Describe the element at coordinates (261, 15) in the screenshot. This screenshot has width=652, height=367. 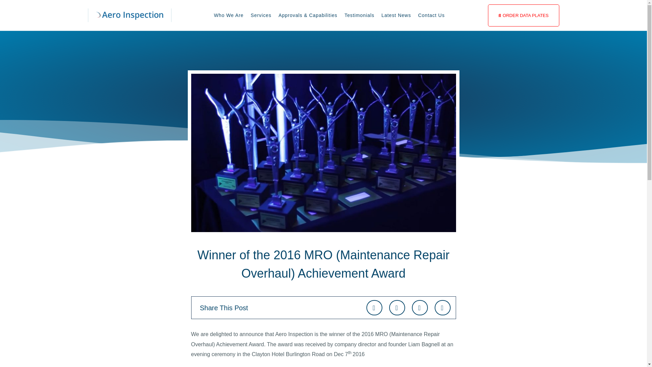
I see `Services` at that location.